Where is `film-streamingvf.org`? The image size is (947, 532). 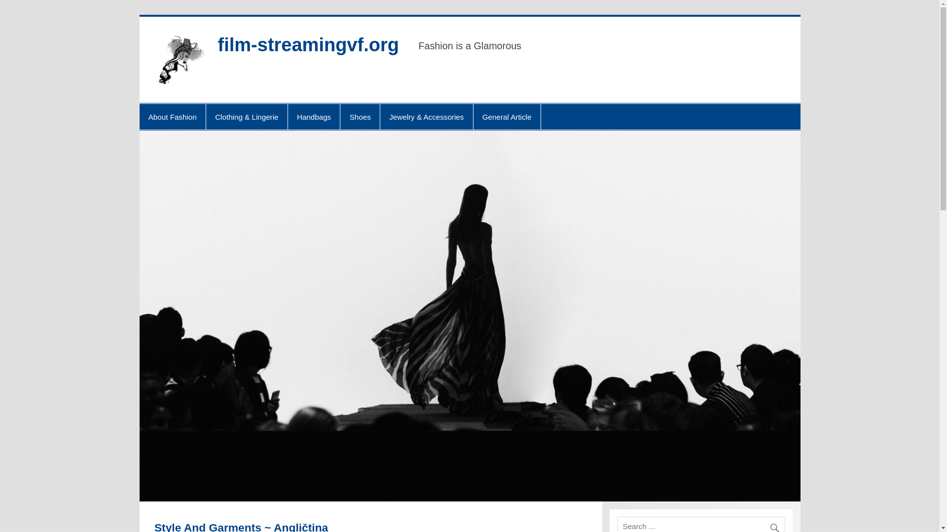
film-streamingvf.org is located at coordinates (308, 45).